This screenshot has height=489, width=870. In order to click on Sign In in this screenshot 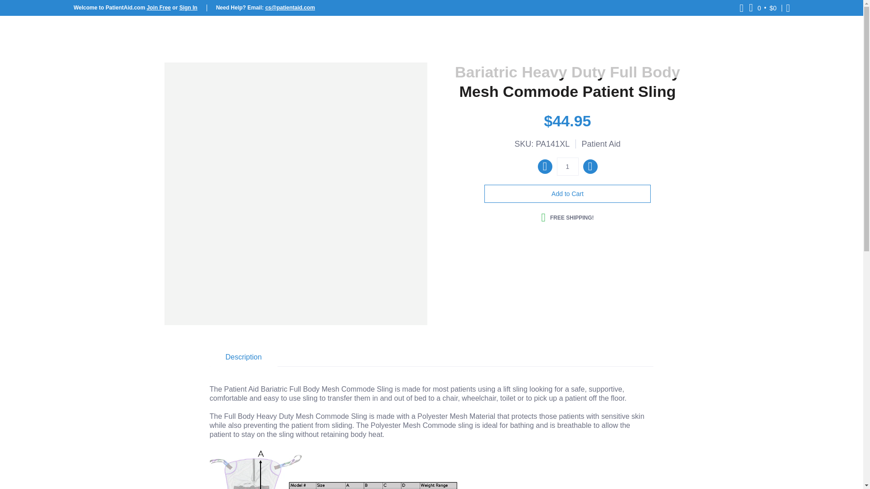, I will do `click(188, 7)`.